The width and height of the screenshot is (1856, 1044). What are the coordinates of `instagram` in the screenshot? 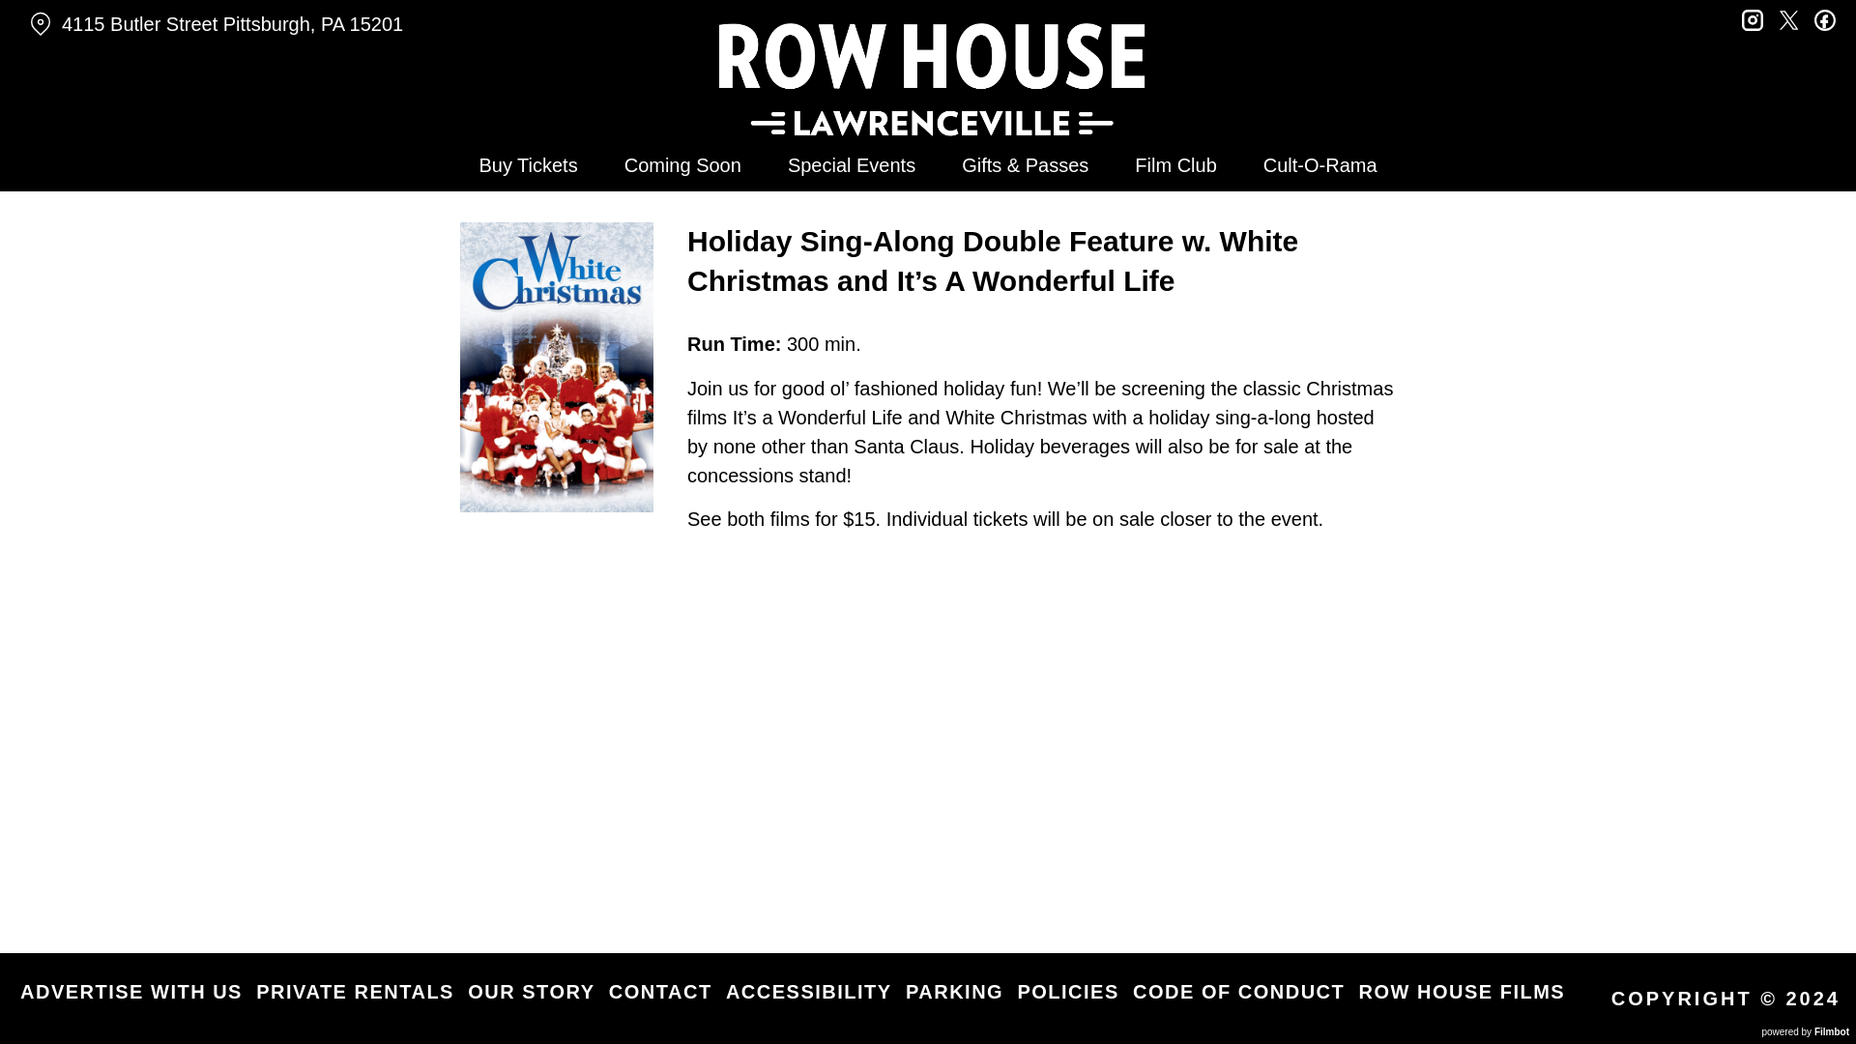 It's located at (1753, 17).